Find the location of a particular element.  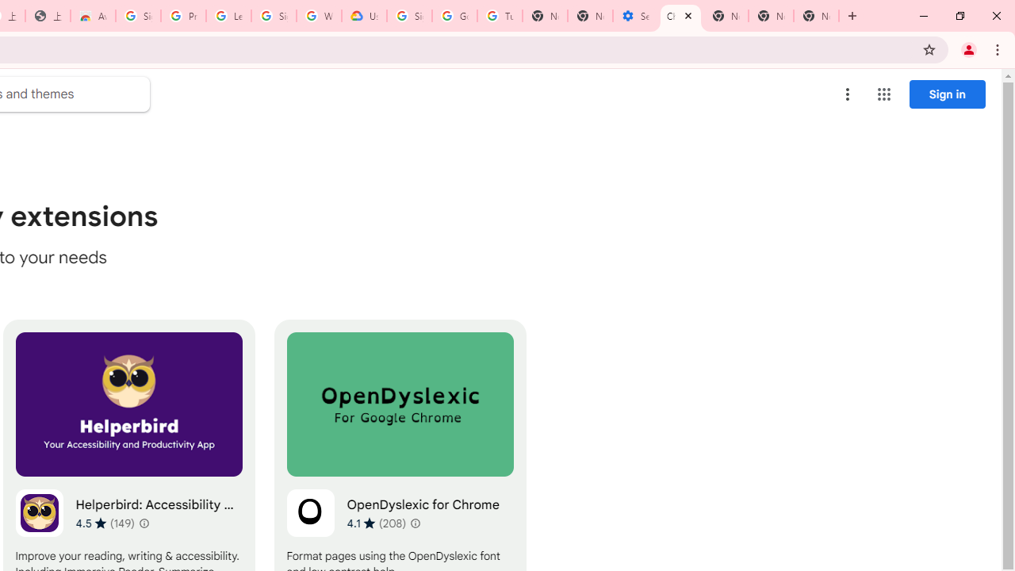

More options menu is located at coordinates (848, 94).